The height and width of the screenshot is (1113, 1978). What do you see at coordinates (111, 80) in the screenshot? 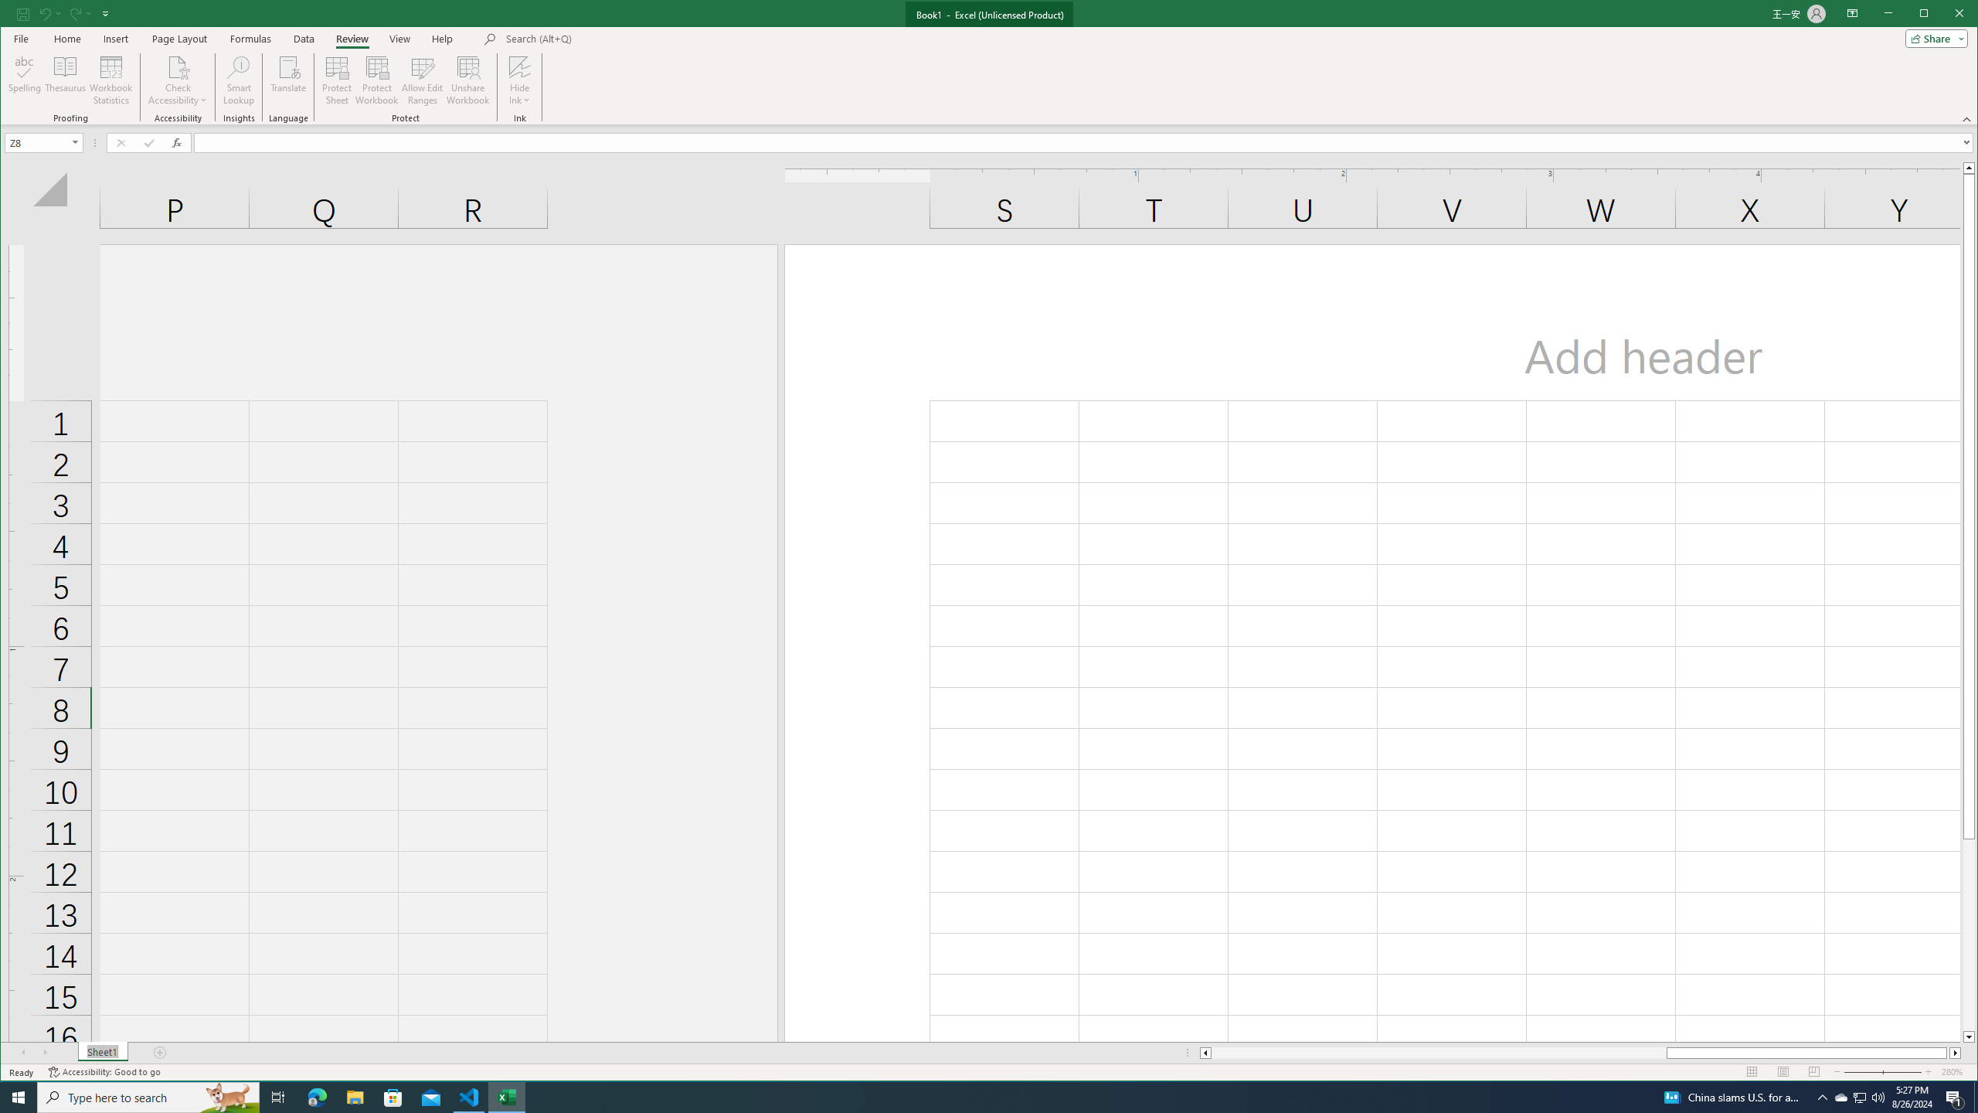
I see `Workbook Statistics` at bounding box center [111, 80].